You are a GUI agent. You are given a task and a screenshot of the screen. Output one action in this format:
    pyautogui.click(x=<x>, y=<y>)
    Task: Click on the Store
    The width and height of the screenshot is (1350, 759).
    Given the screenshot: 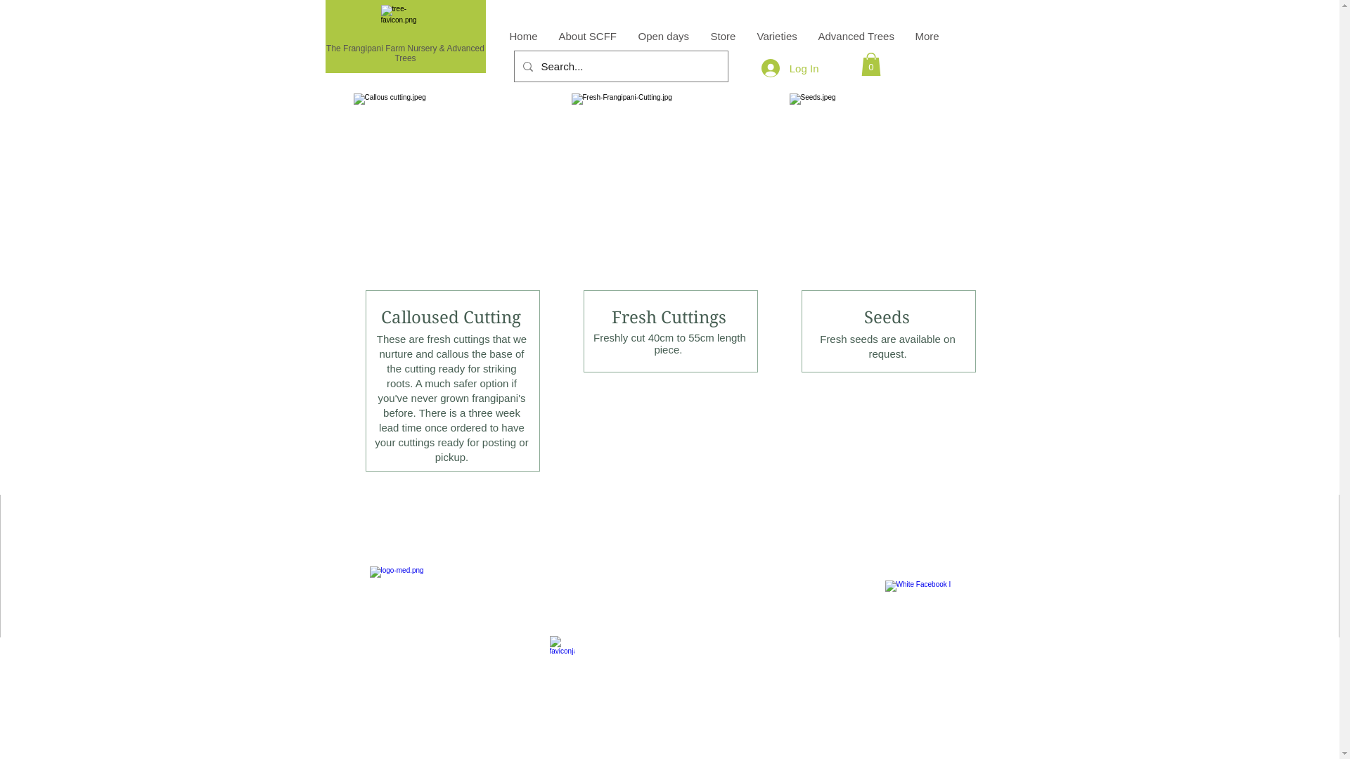 What is the action you would take?
    pyautogui.click(x=724, y=37)
    